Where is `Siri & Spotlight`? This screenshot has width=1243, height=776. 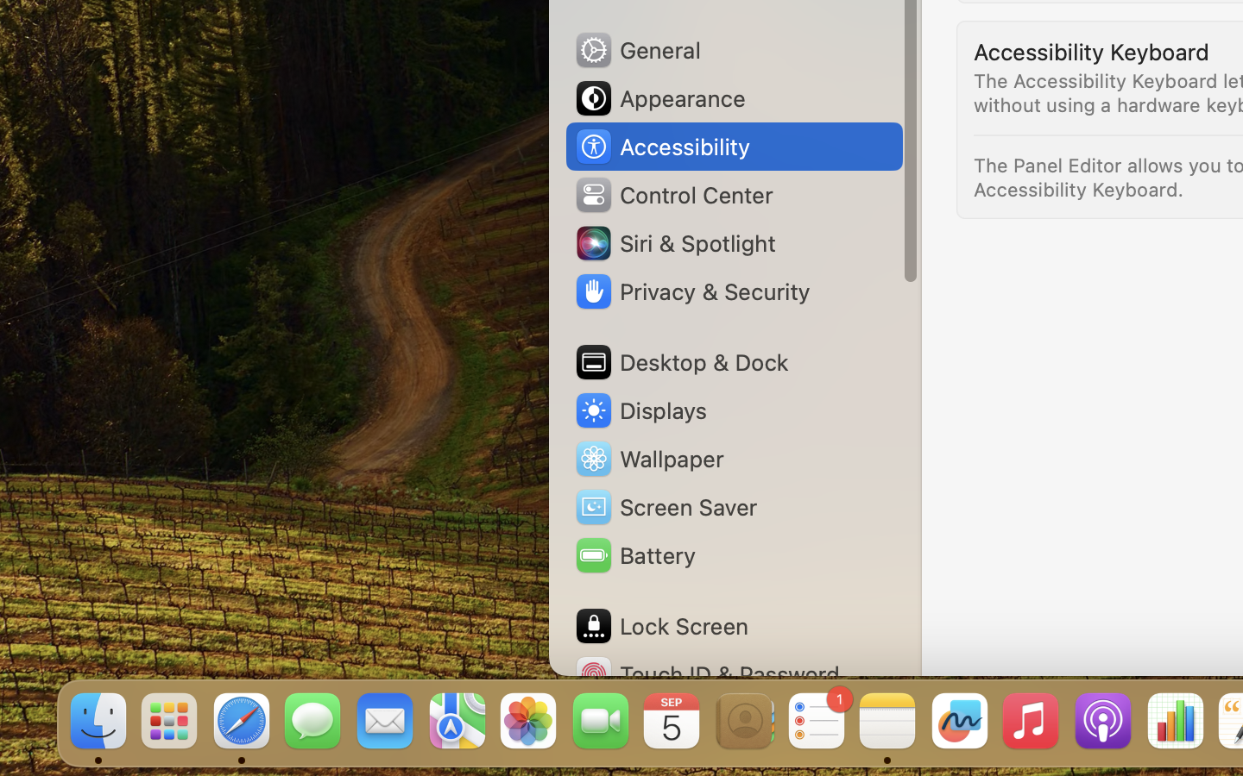 Siri & Spotlight is located at coordinates (674, 243).